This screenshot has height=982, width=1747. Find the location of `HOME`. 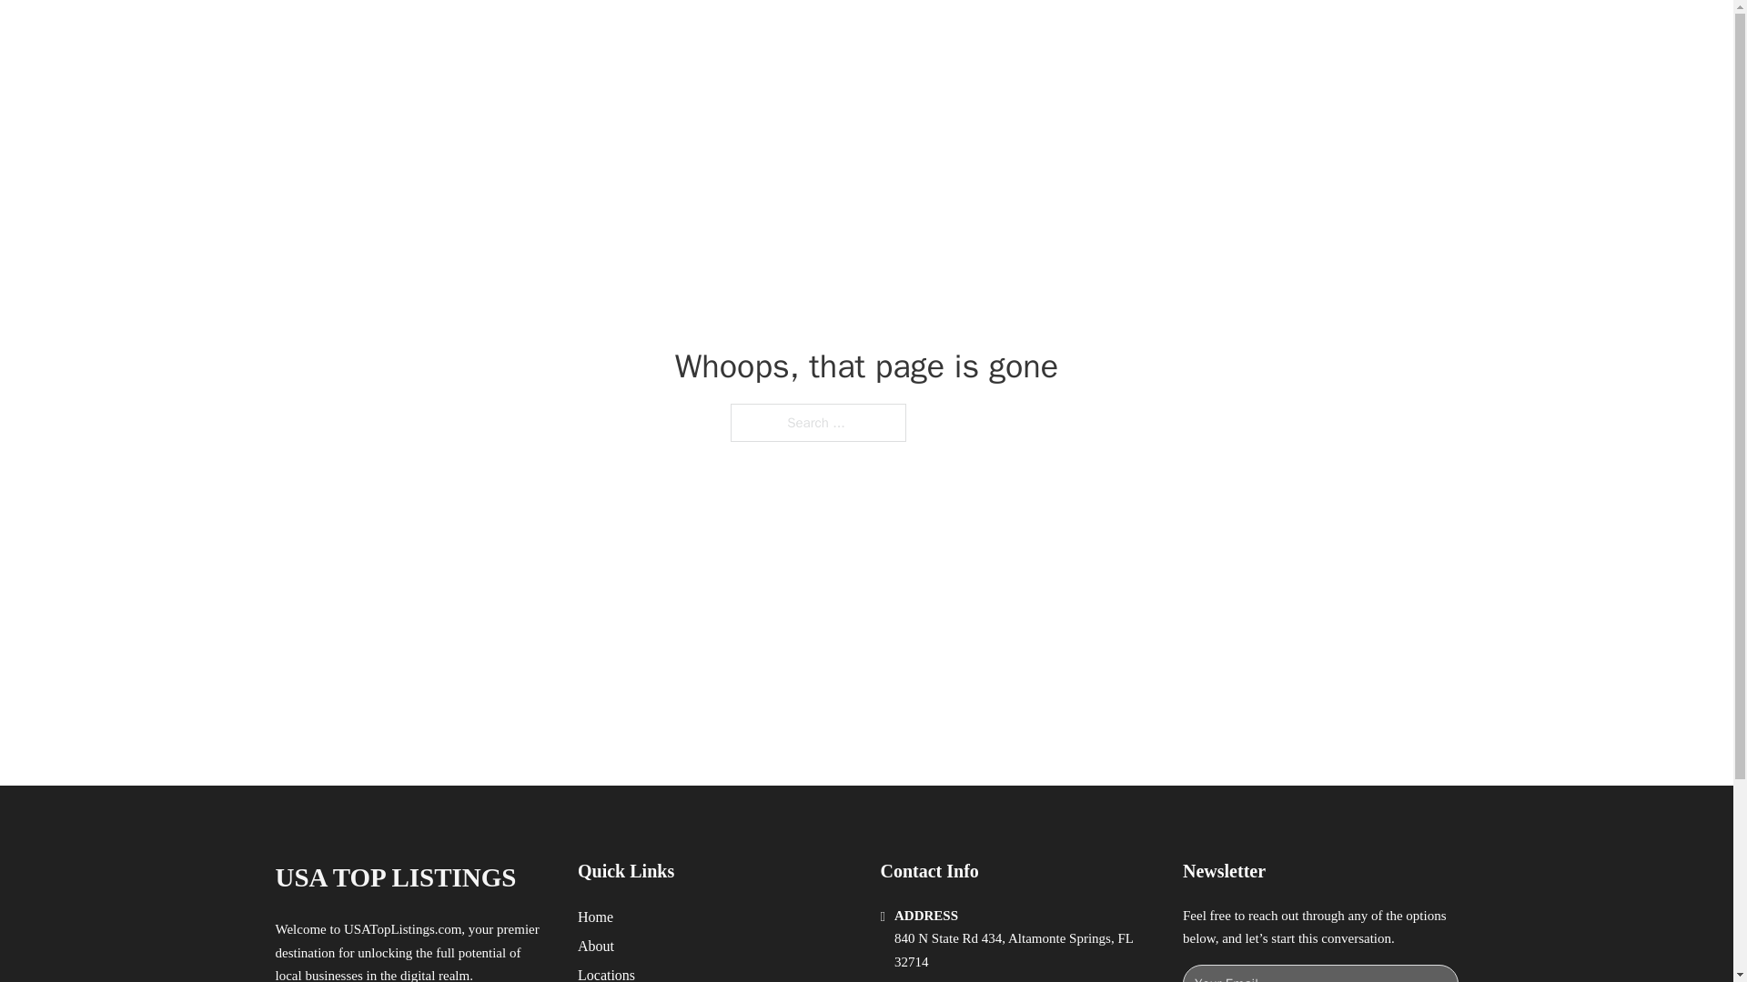

HOME is located at coordinates (1103, 35).